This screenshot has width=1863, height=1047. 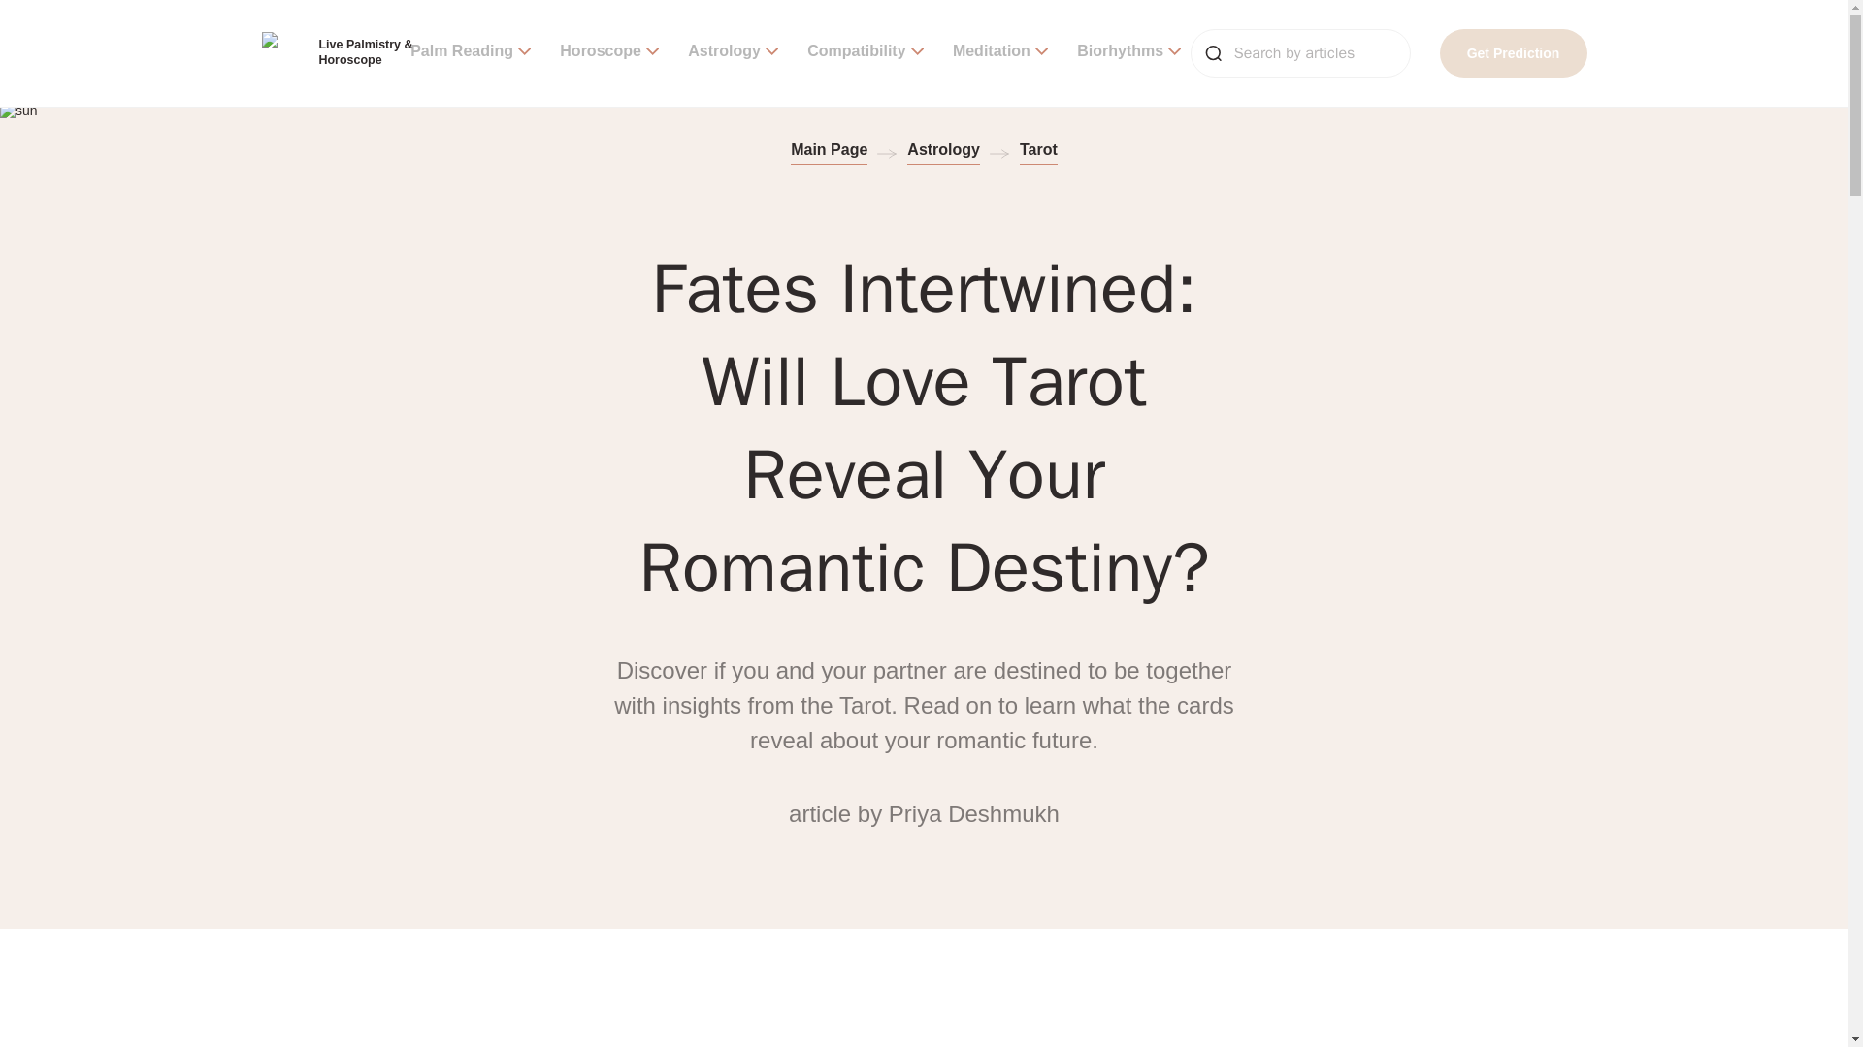 I want to click on Get Prediction, so click(x=1514, y=52).